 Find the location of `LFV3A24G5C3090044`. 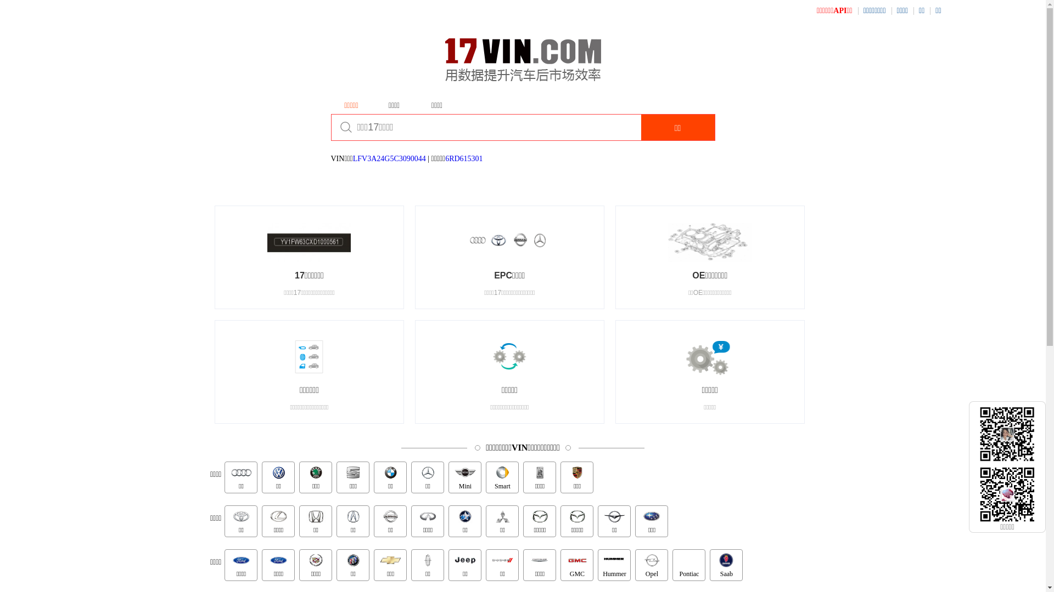

LFV3A24G5C3090044 is located at coordinates (390, 159).